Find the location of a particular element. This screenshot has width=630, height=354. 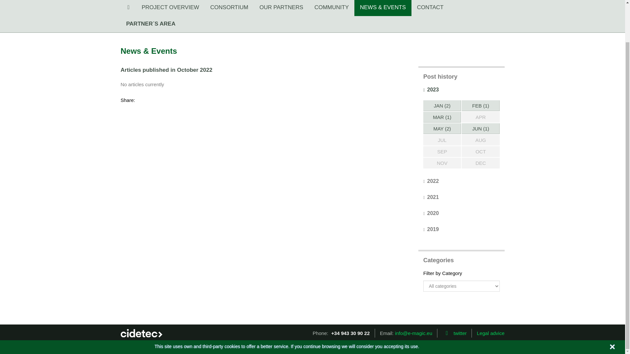

PROJECT OVERVIEW is located at coordinates (170, 8).